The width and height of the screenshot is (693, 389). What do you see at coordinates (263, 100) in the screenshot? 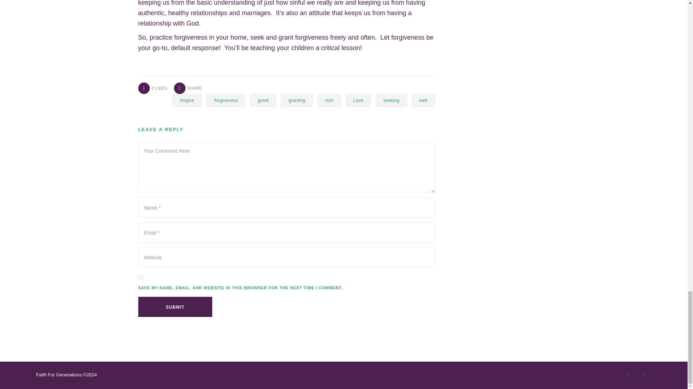
I see `grant` at bounding box center [263, 100].